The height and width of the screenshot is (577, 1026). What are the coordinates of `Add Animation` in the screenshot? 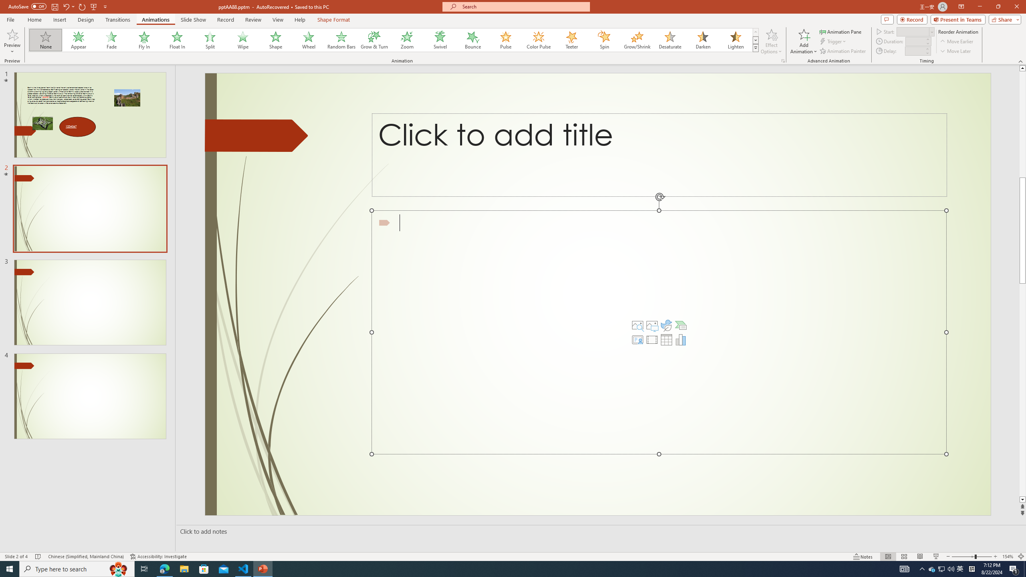 It's located at (804, 41).